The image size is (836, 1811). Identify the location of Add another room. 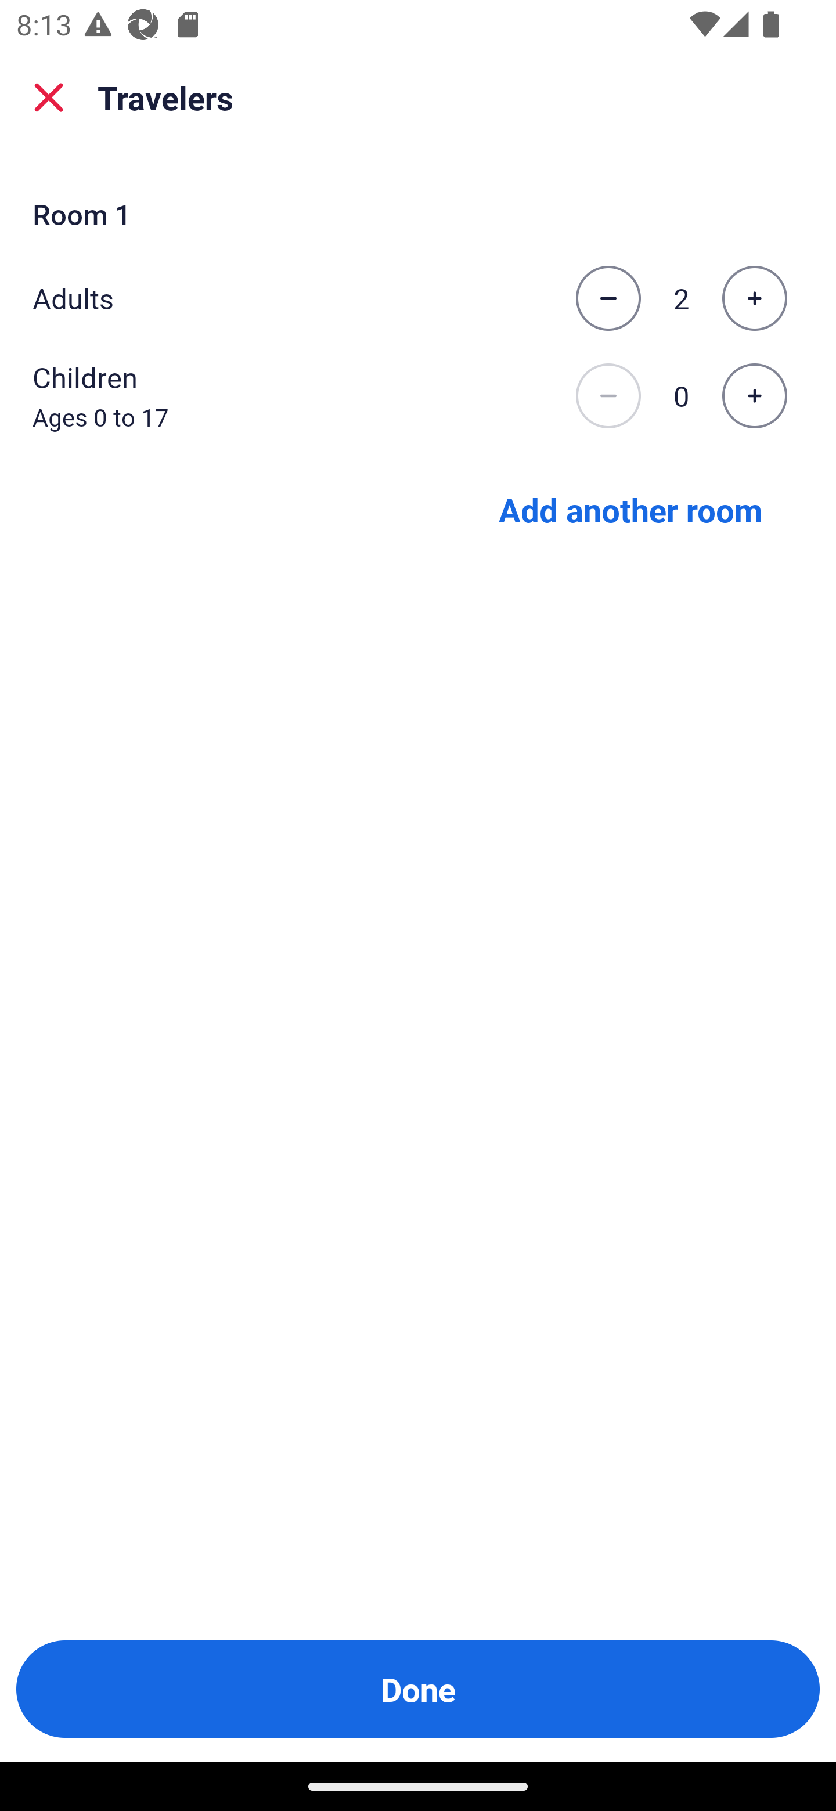
(630, 508).